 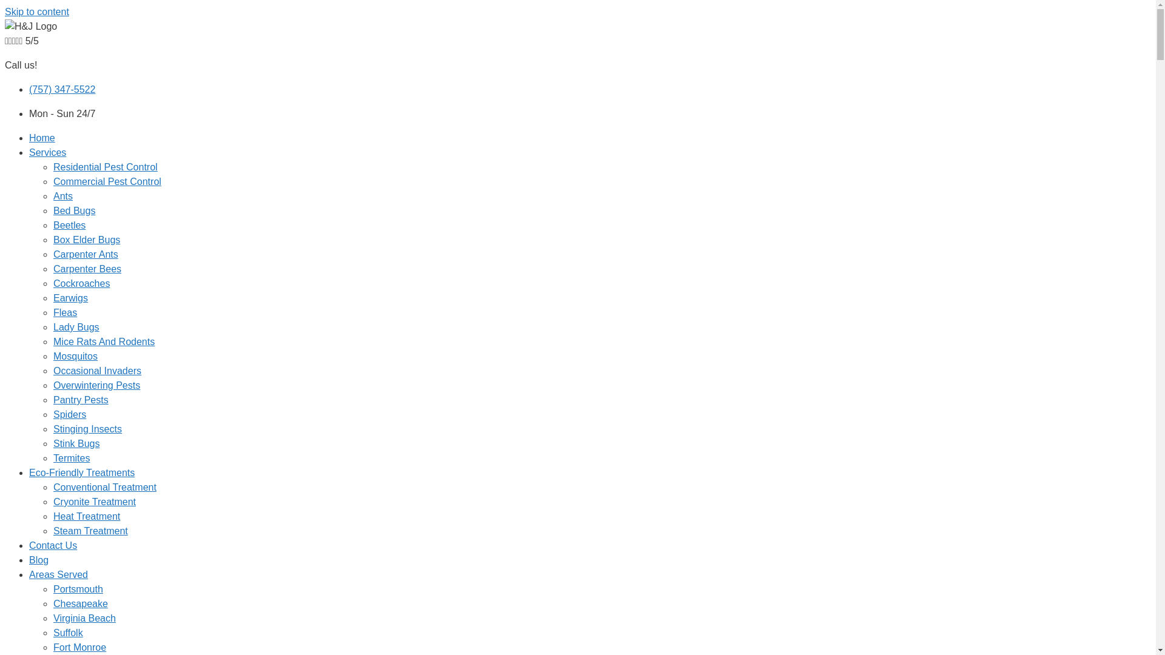 I want to click on Spiders, so click(x=70, y=415).